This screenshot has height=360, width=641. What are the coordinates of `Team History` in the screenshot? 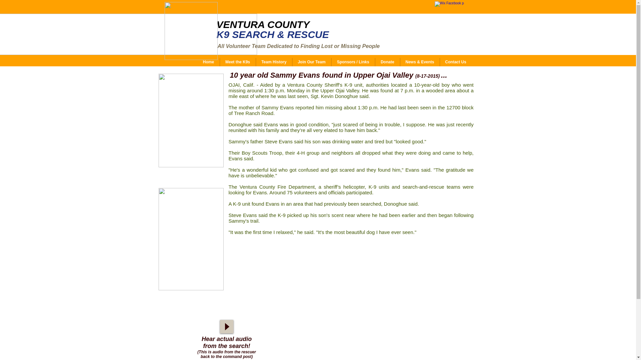 It's located at (274, 62).